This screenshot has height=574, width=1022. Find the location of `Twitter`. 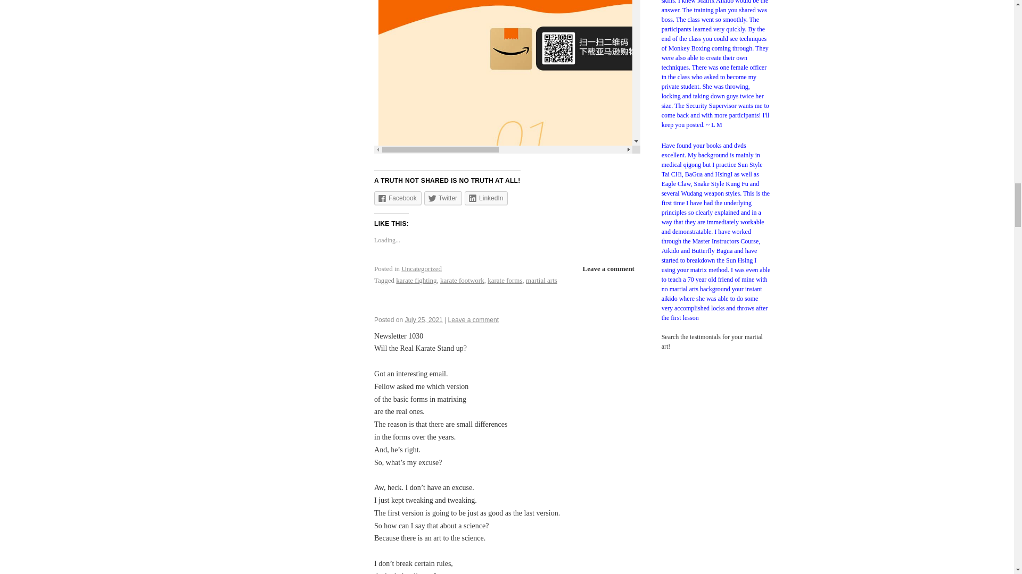

Twitter is located at coordinates (443, 198).